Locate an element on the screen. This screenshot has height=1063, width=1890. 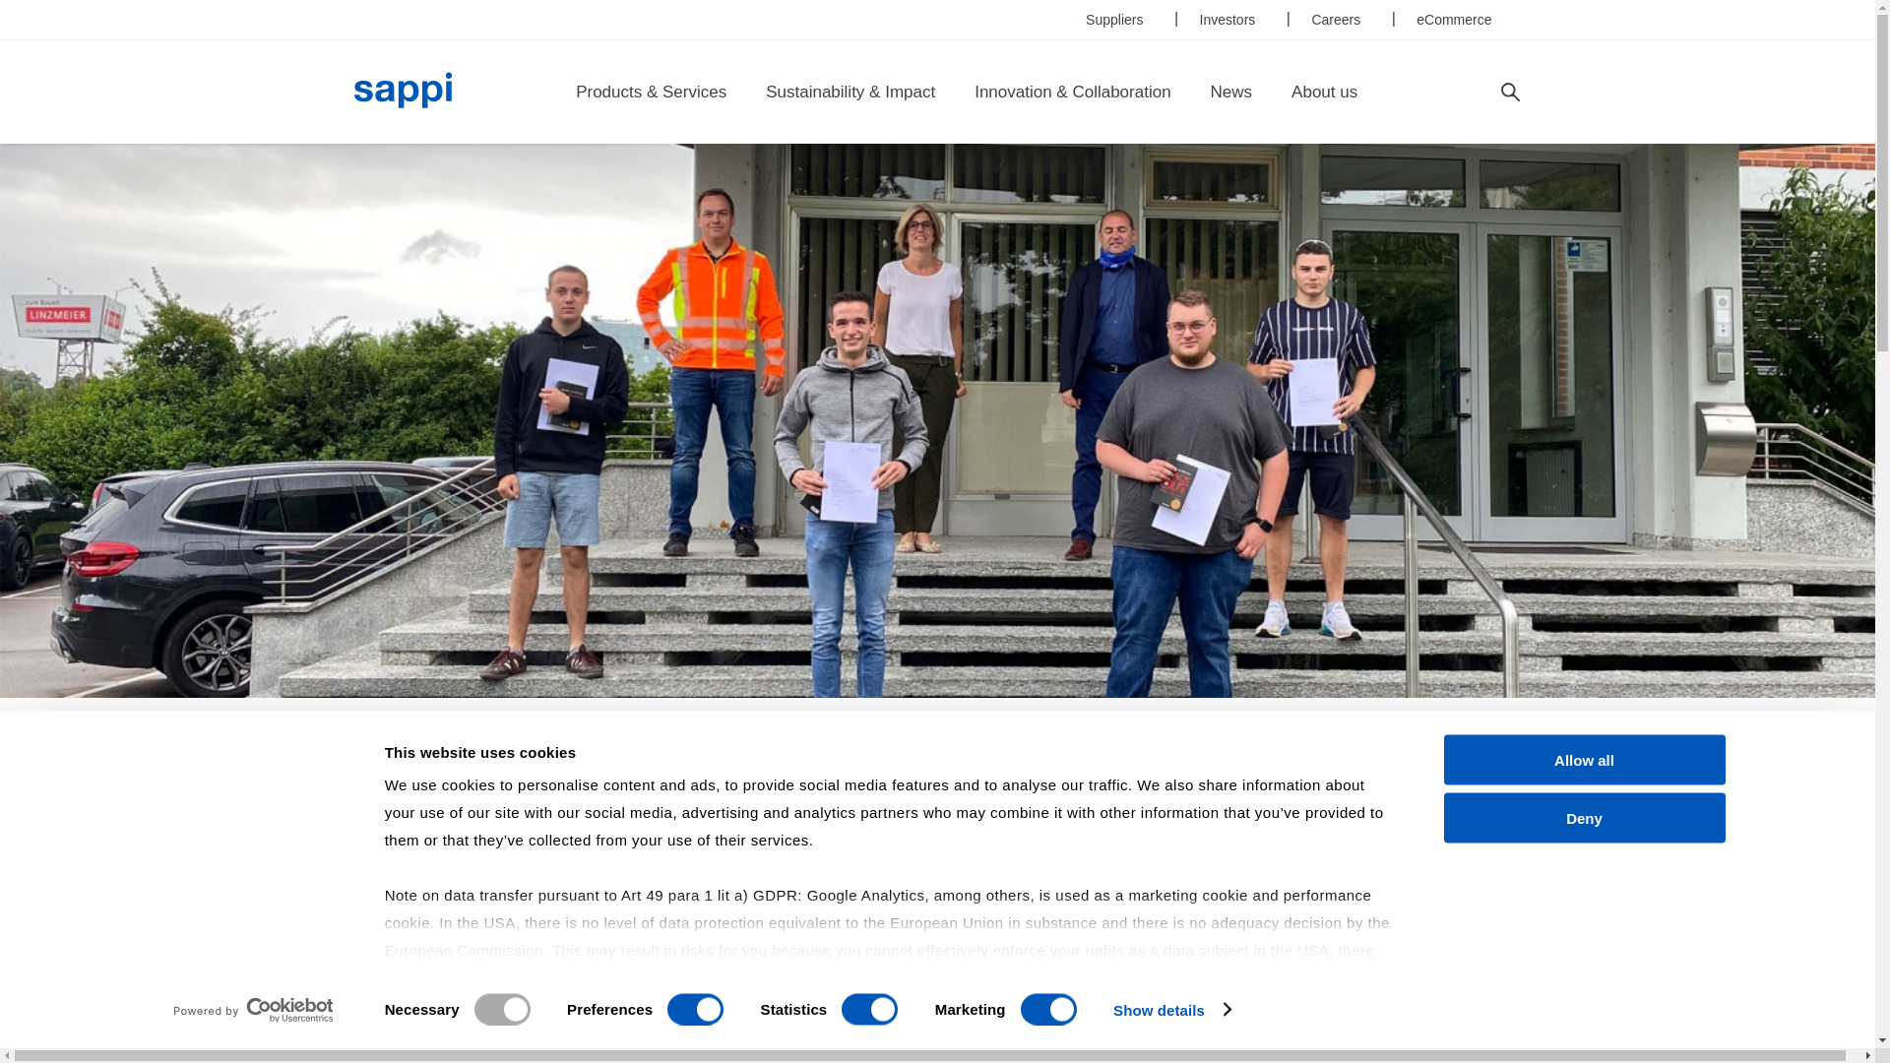
Show details is located at coordinates (1171, 1010).